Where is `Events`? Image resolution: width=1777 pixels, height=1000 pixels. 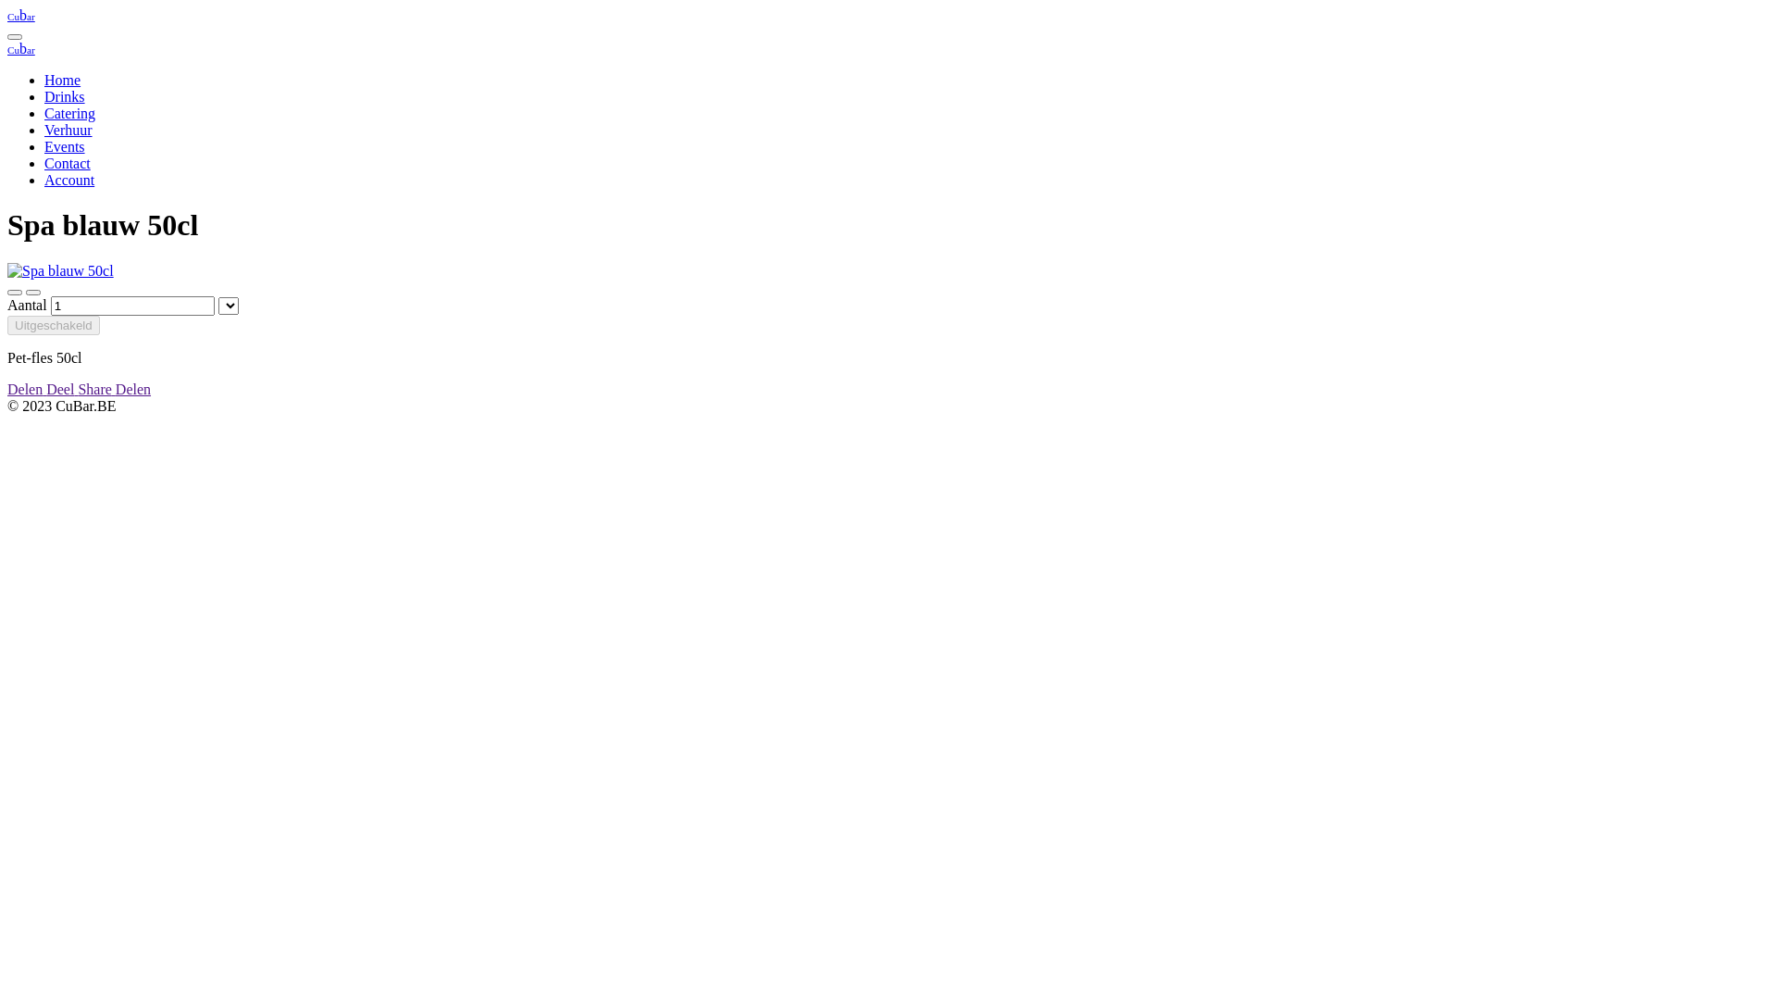 Events is located at coordinates (65, 146).